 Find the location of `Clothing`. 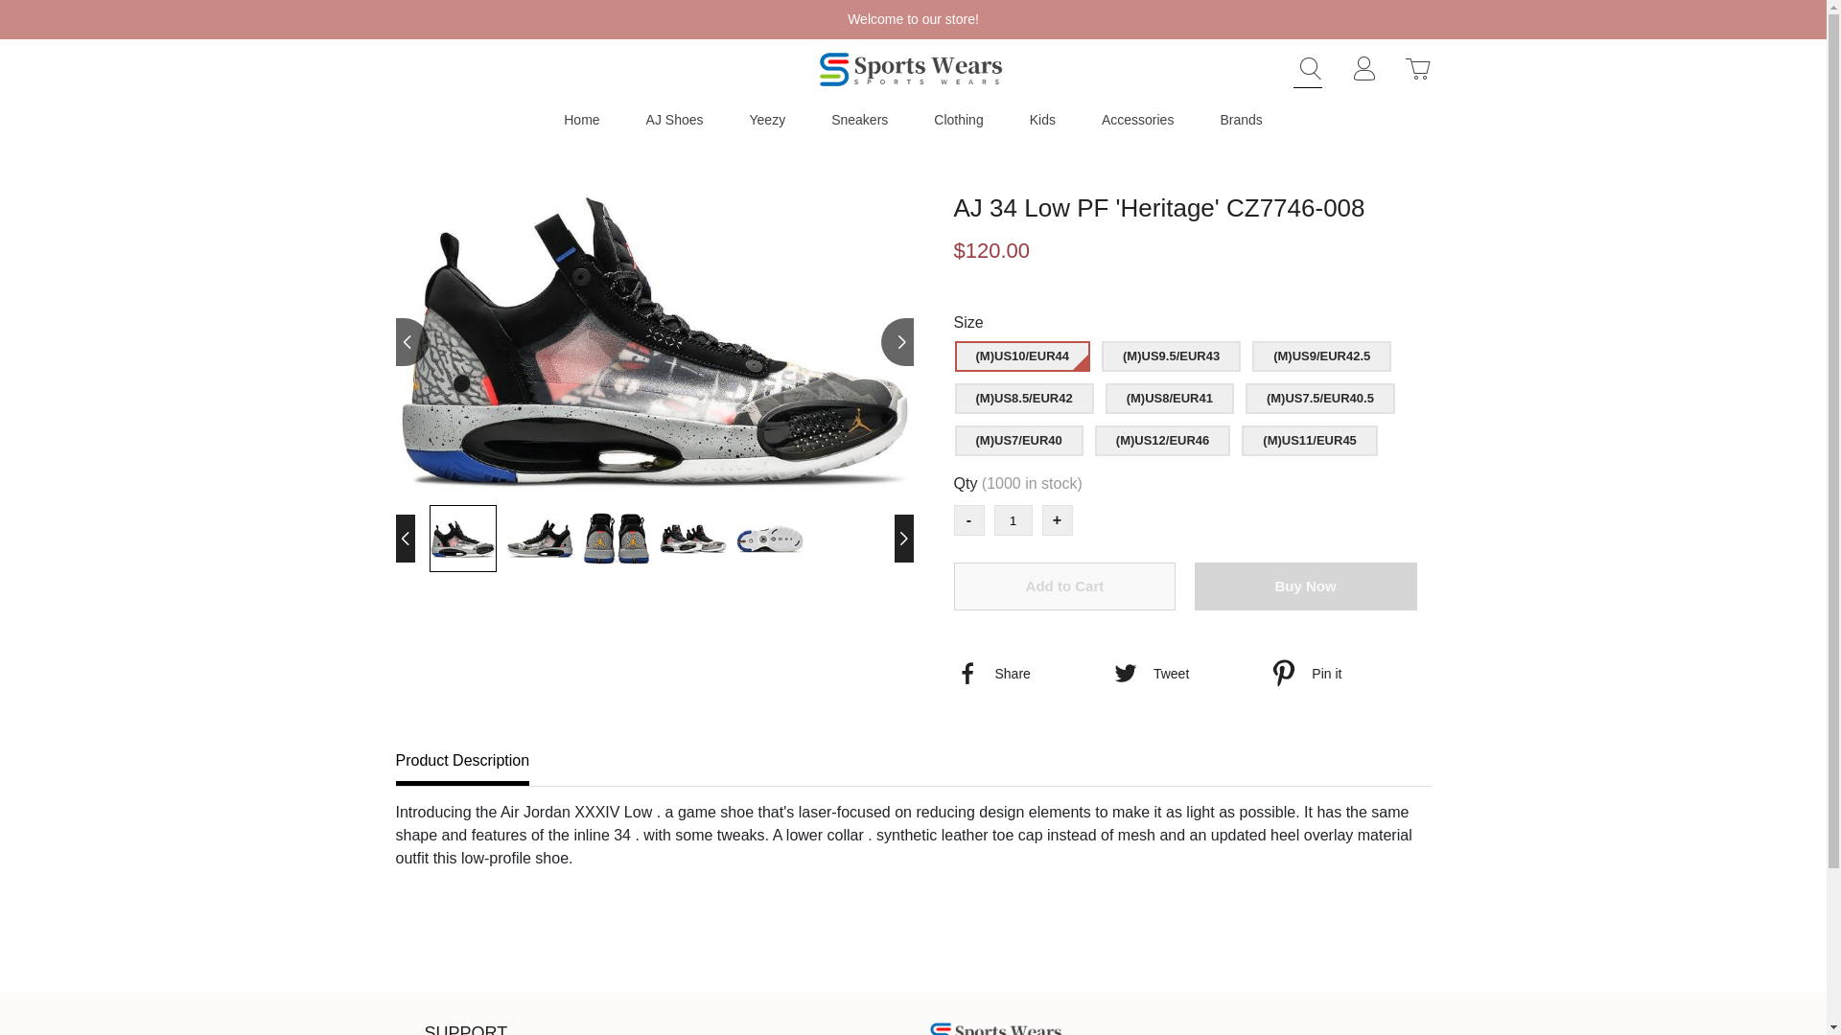

Clothing is located at coordinates (958, 119).